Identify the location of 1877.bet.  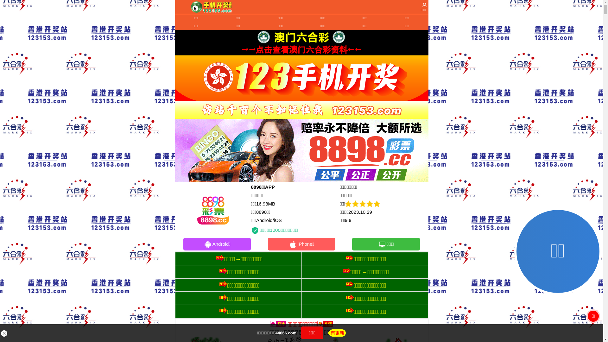
(328, 217).